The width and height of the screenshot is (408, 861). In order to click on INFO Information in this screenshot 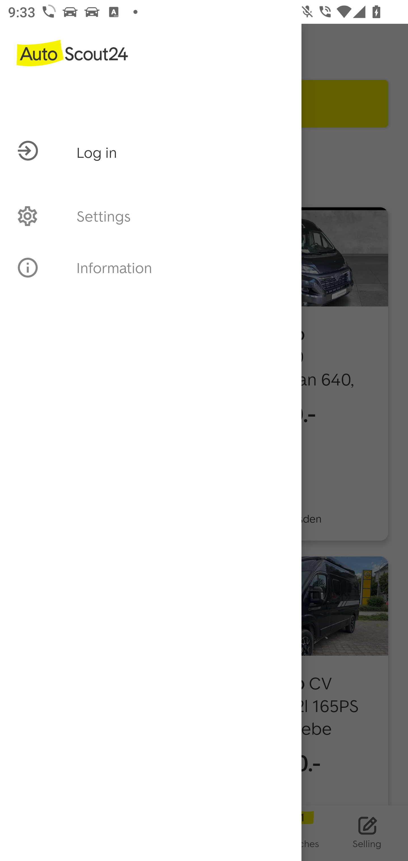, I will do `click(151, 268)`.